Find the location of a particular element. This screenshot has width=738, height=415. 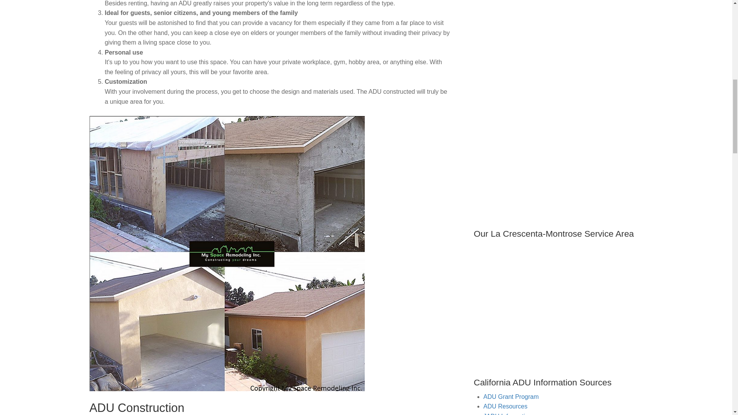

ADU Grant Program is located at coordinates (511, 397).